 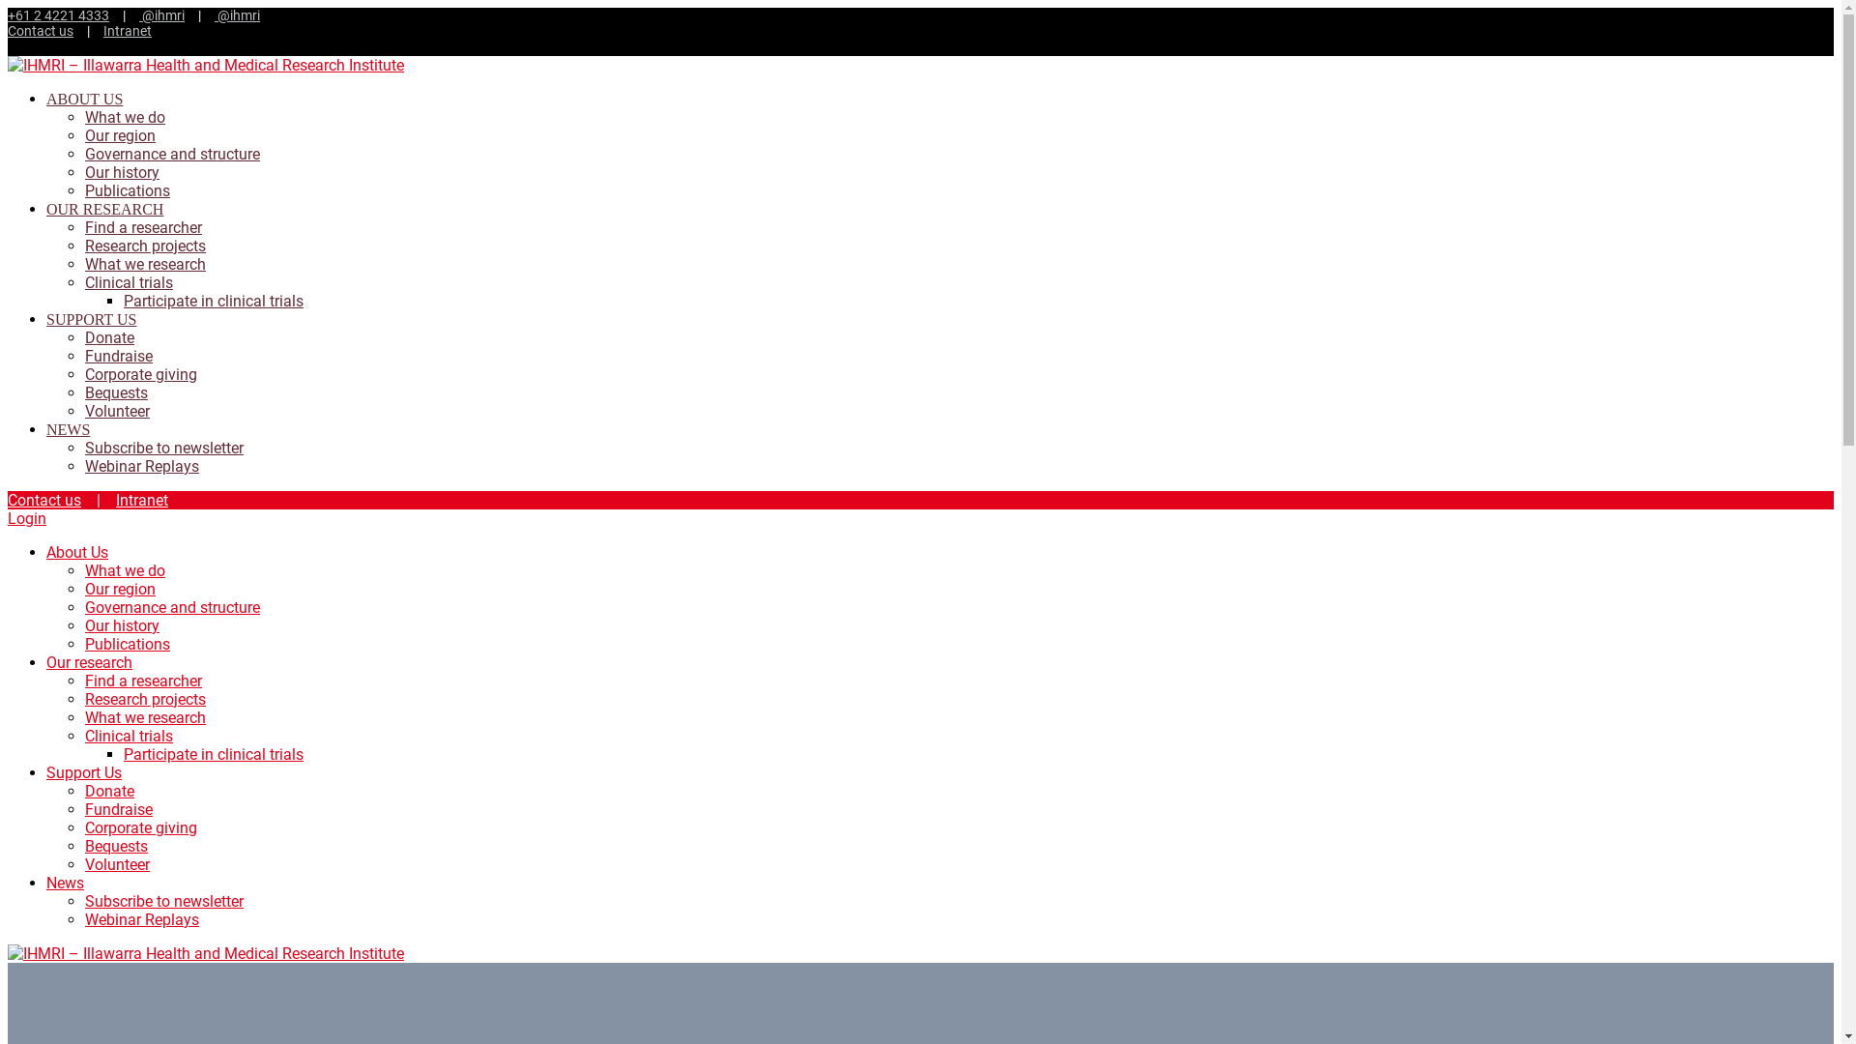 I want to click on Subscribe to newsletter, so click(x=164, y=449).